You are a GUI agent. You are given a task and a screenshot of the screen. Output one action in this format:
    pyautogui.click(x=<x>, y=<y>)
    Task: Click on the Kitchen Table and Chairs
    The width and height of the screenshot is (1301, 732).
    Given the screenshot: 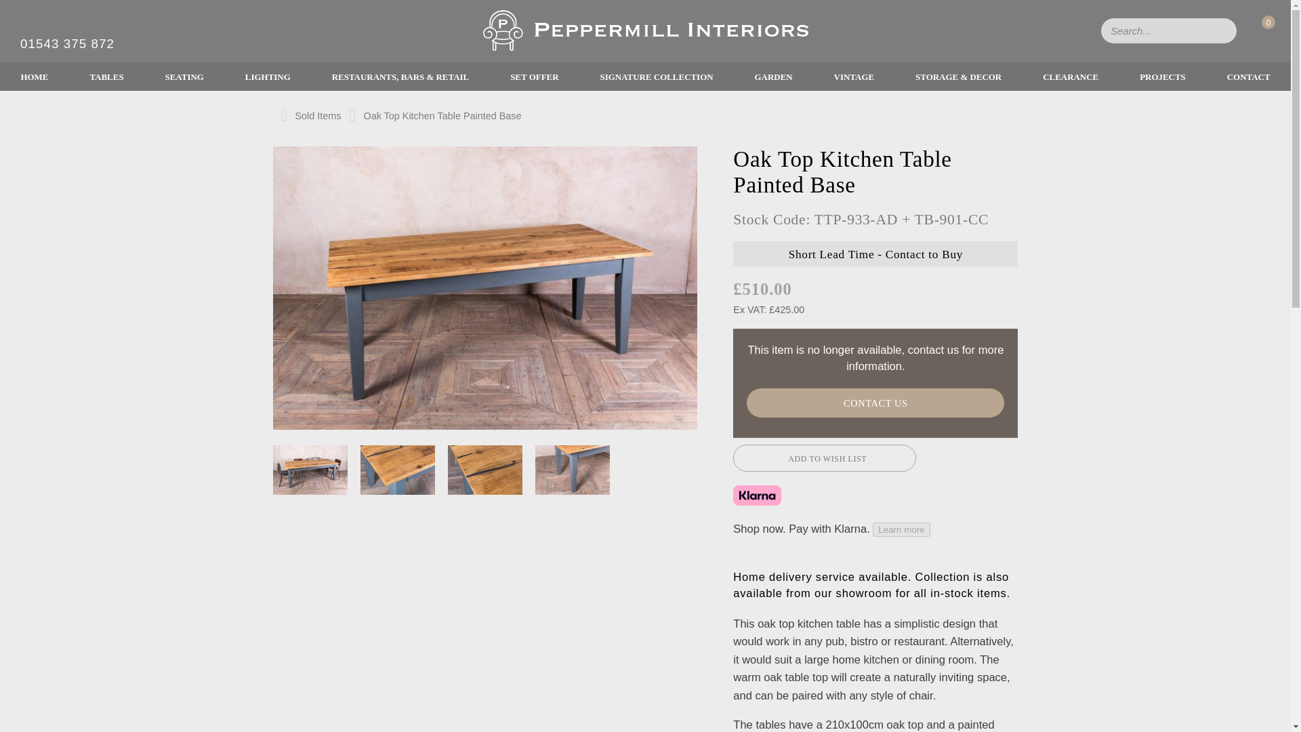 What is the action you would take?
    pyautogui.click(x=310, y=468)
    